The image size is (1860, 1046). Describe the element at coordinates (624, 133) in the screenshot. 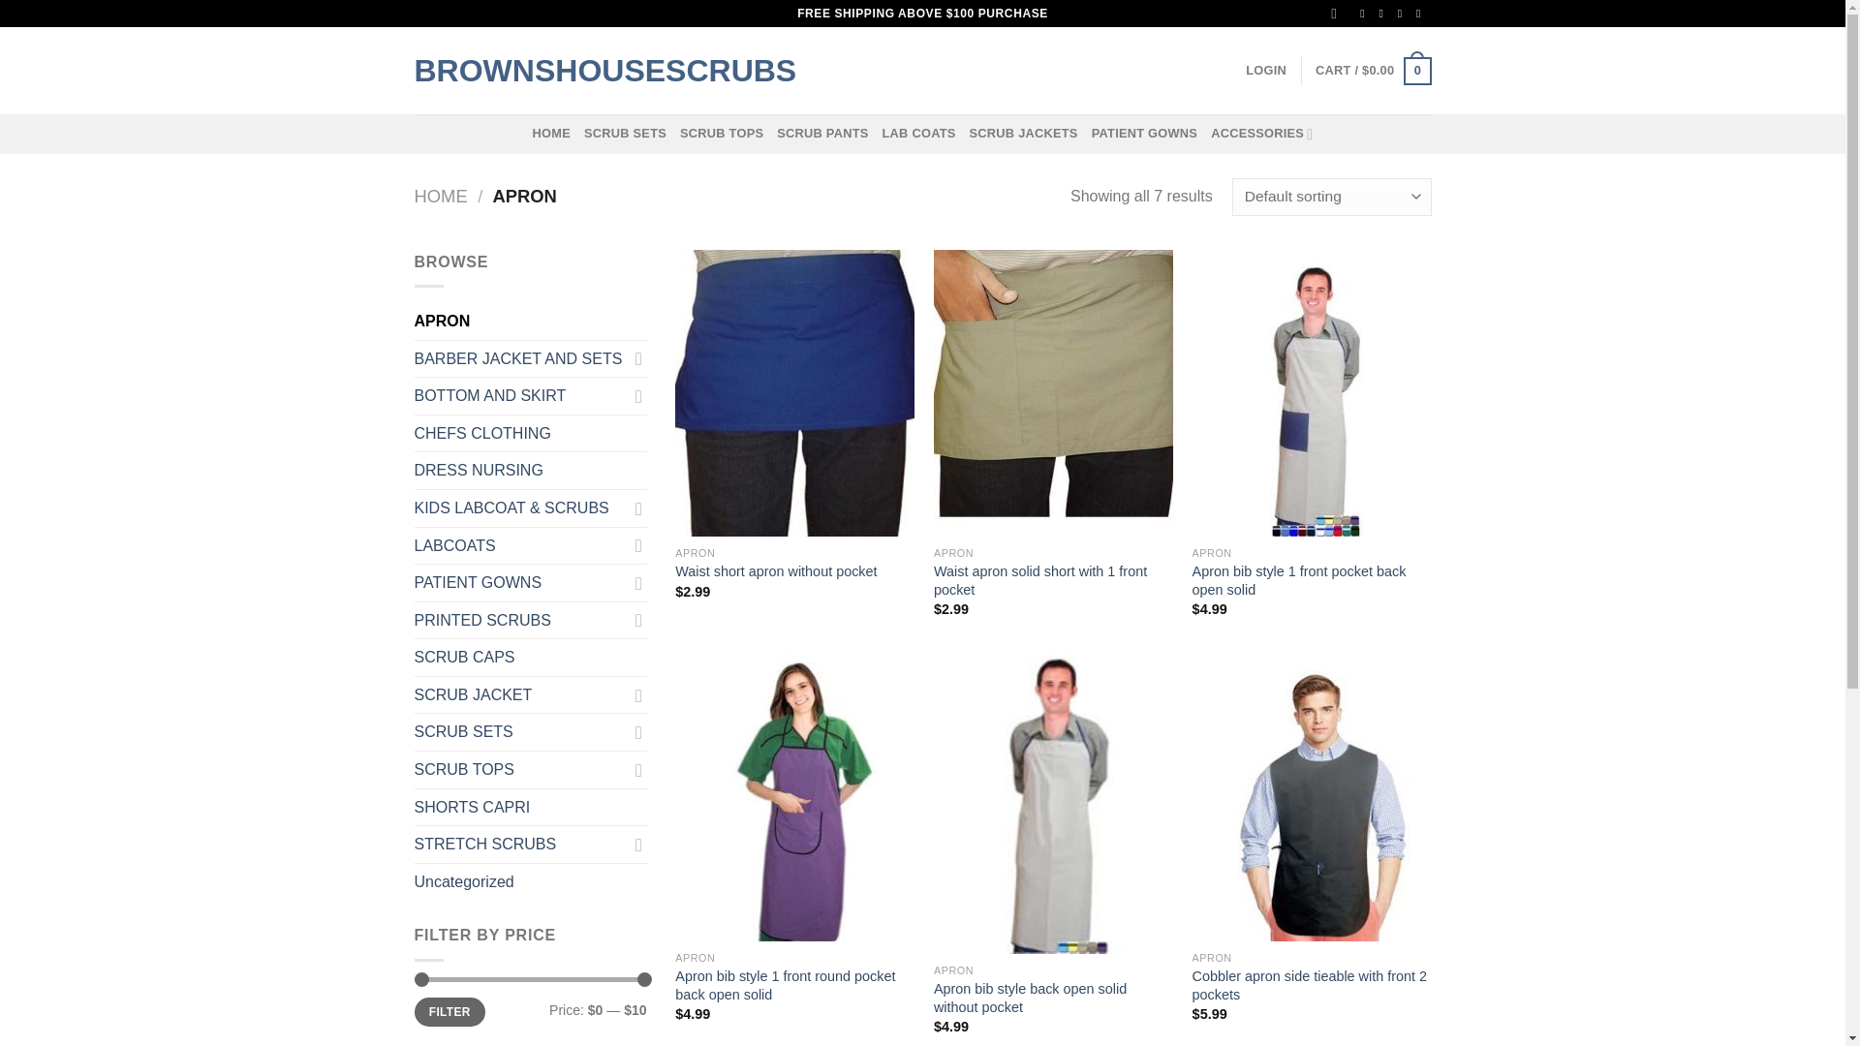

I see `SCRUB SETS` at that location.